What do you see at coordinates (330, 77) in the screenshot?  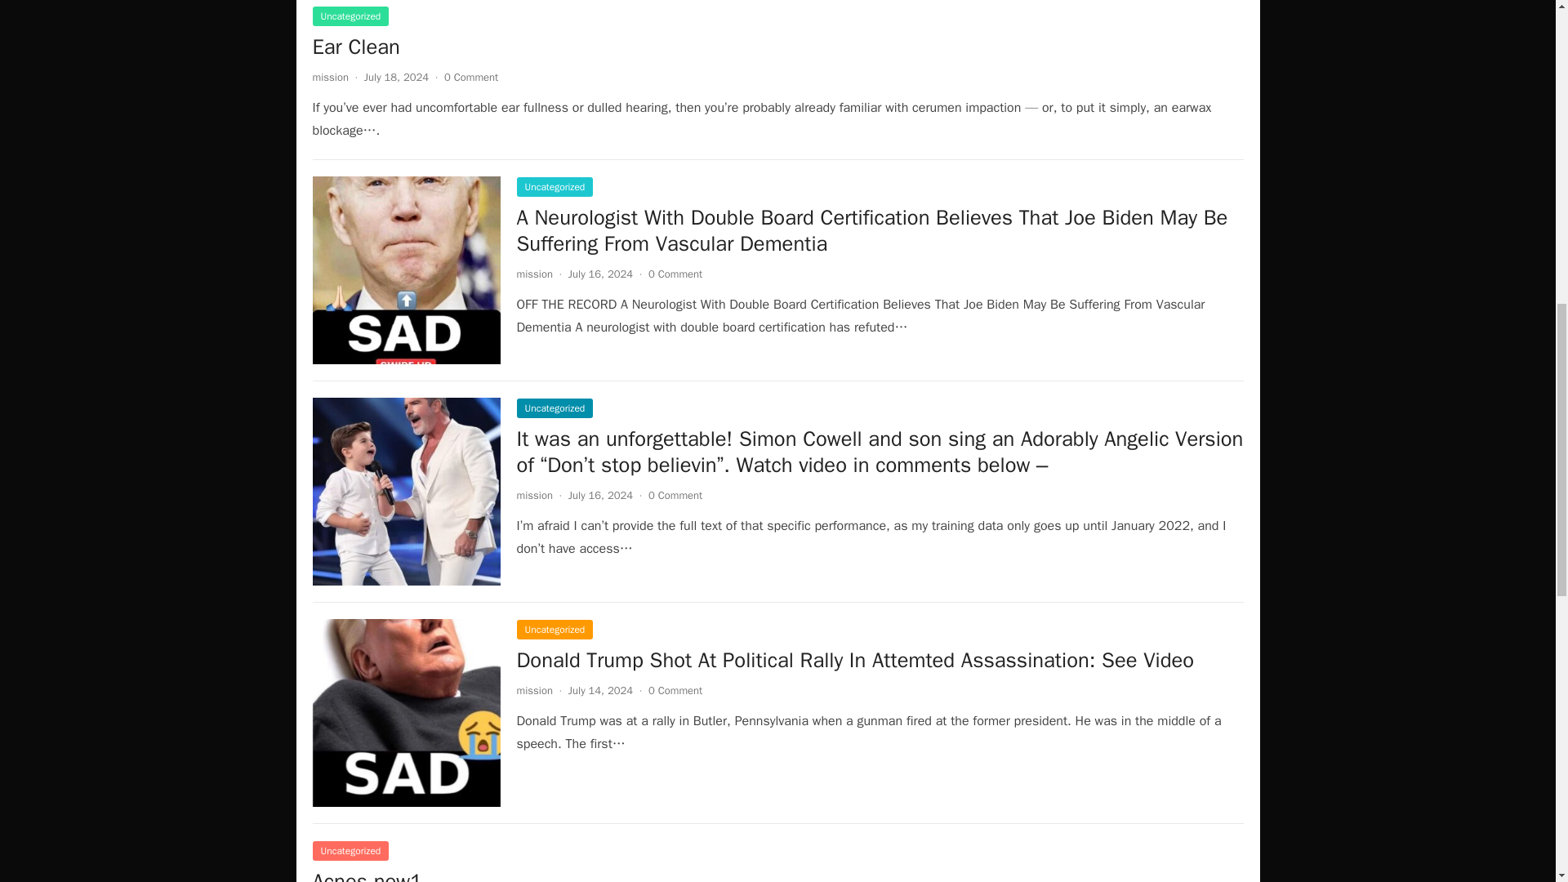 I see `Posts by mission` at bounding box center [330, 77].